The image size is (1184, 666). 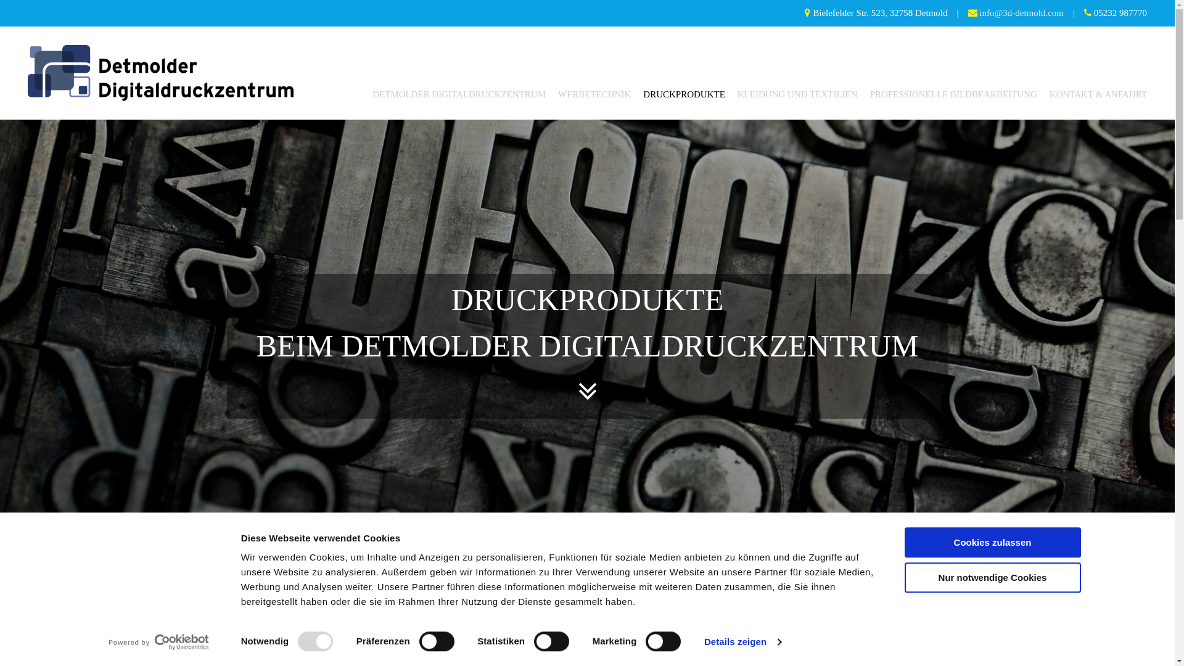 I want to click on DRUCKPRODUKTE, so click(x=678, y=95).